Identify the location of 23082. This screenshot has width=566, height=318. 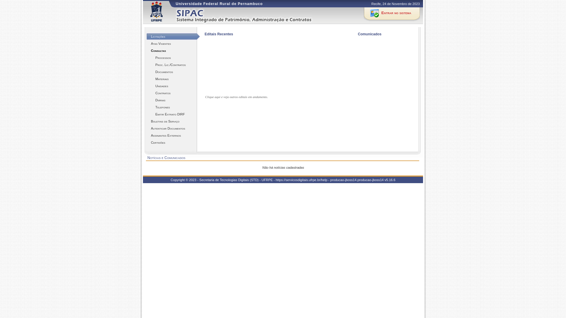
(262, 45).